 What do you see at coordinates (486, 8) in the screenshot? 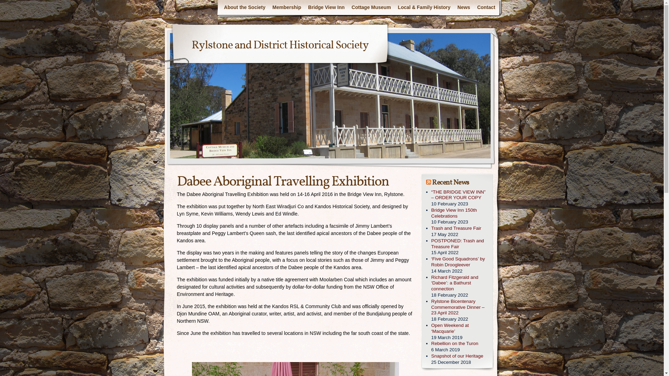
I see `Contact` at bounding box center [486, 8].